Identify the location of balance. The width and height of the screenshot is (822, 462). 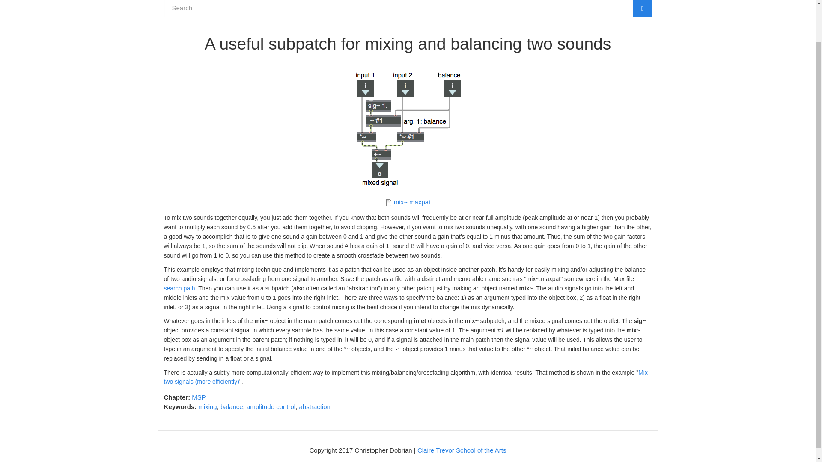
(232, 406).